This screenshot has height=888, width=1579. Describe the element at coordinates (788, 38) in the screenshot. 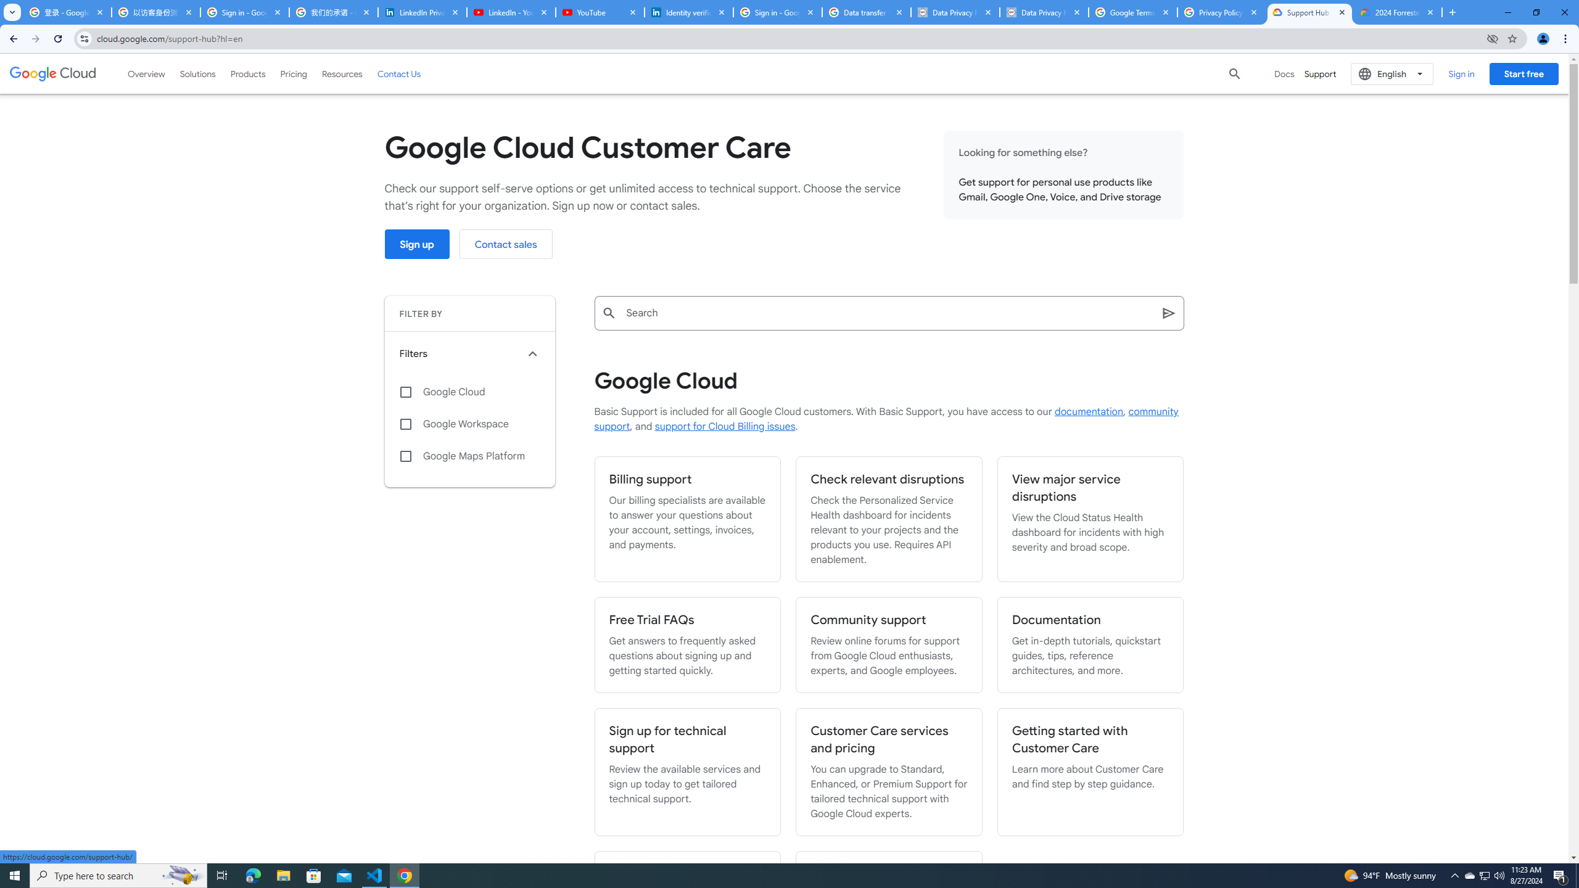

I see `Address and search bar` at that location.